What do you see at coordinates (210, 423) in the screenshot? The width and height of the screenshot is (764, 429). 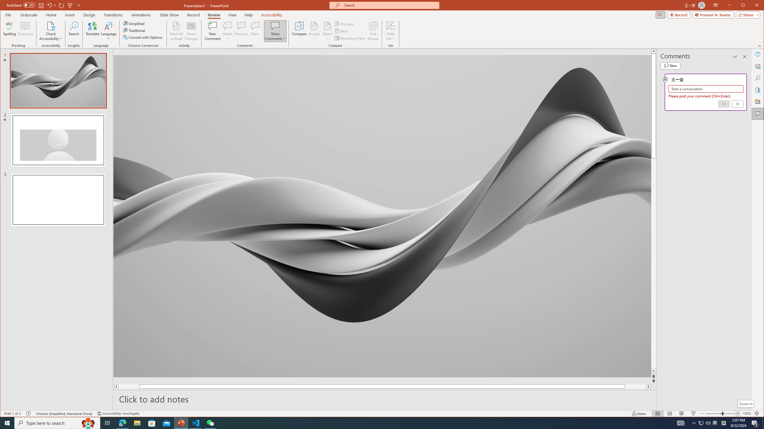 I see `WeChat - 1 running window` at bounding box center [210, 423].